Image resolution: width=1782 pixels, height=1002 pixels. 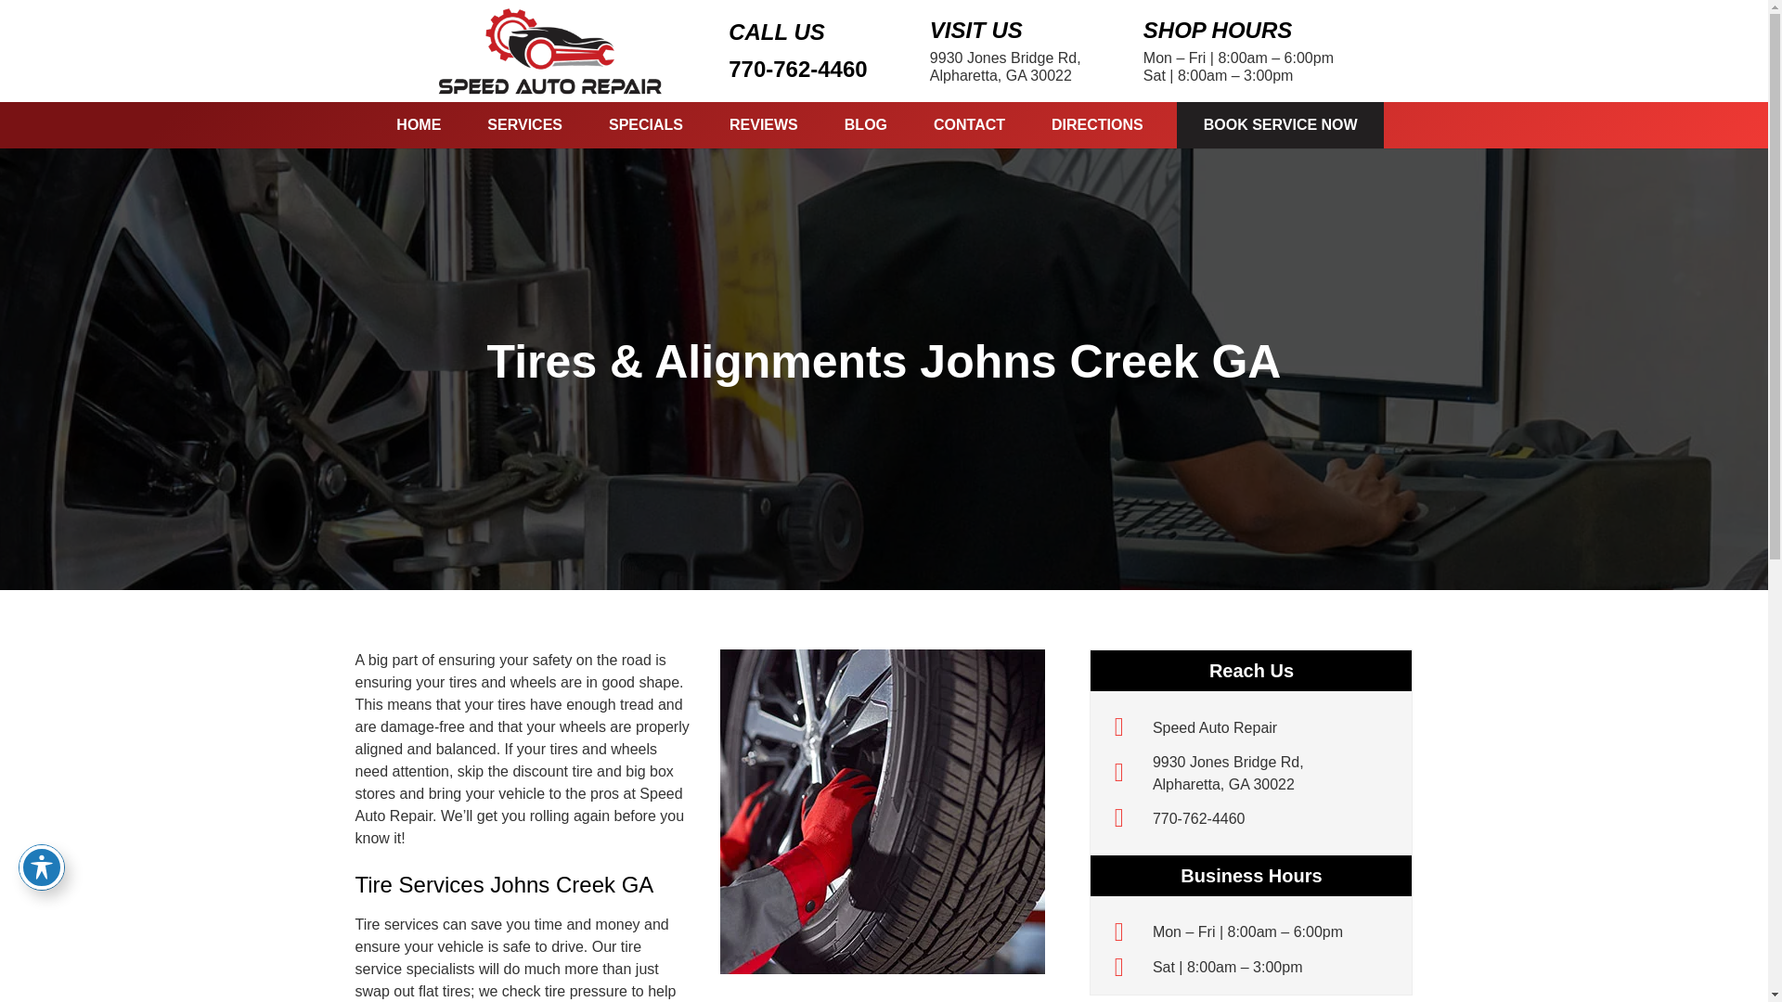 What do you see at coordinates (797, 69) in the screenshot?
I see `SERVICES` at bounding box center [797, 69].